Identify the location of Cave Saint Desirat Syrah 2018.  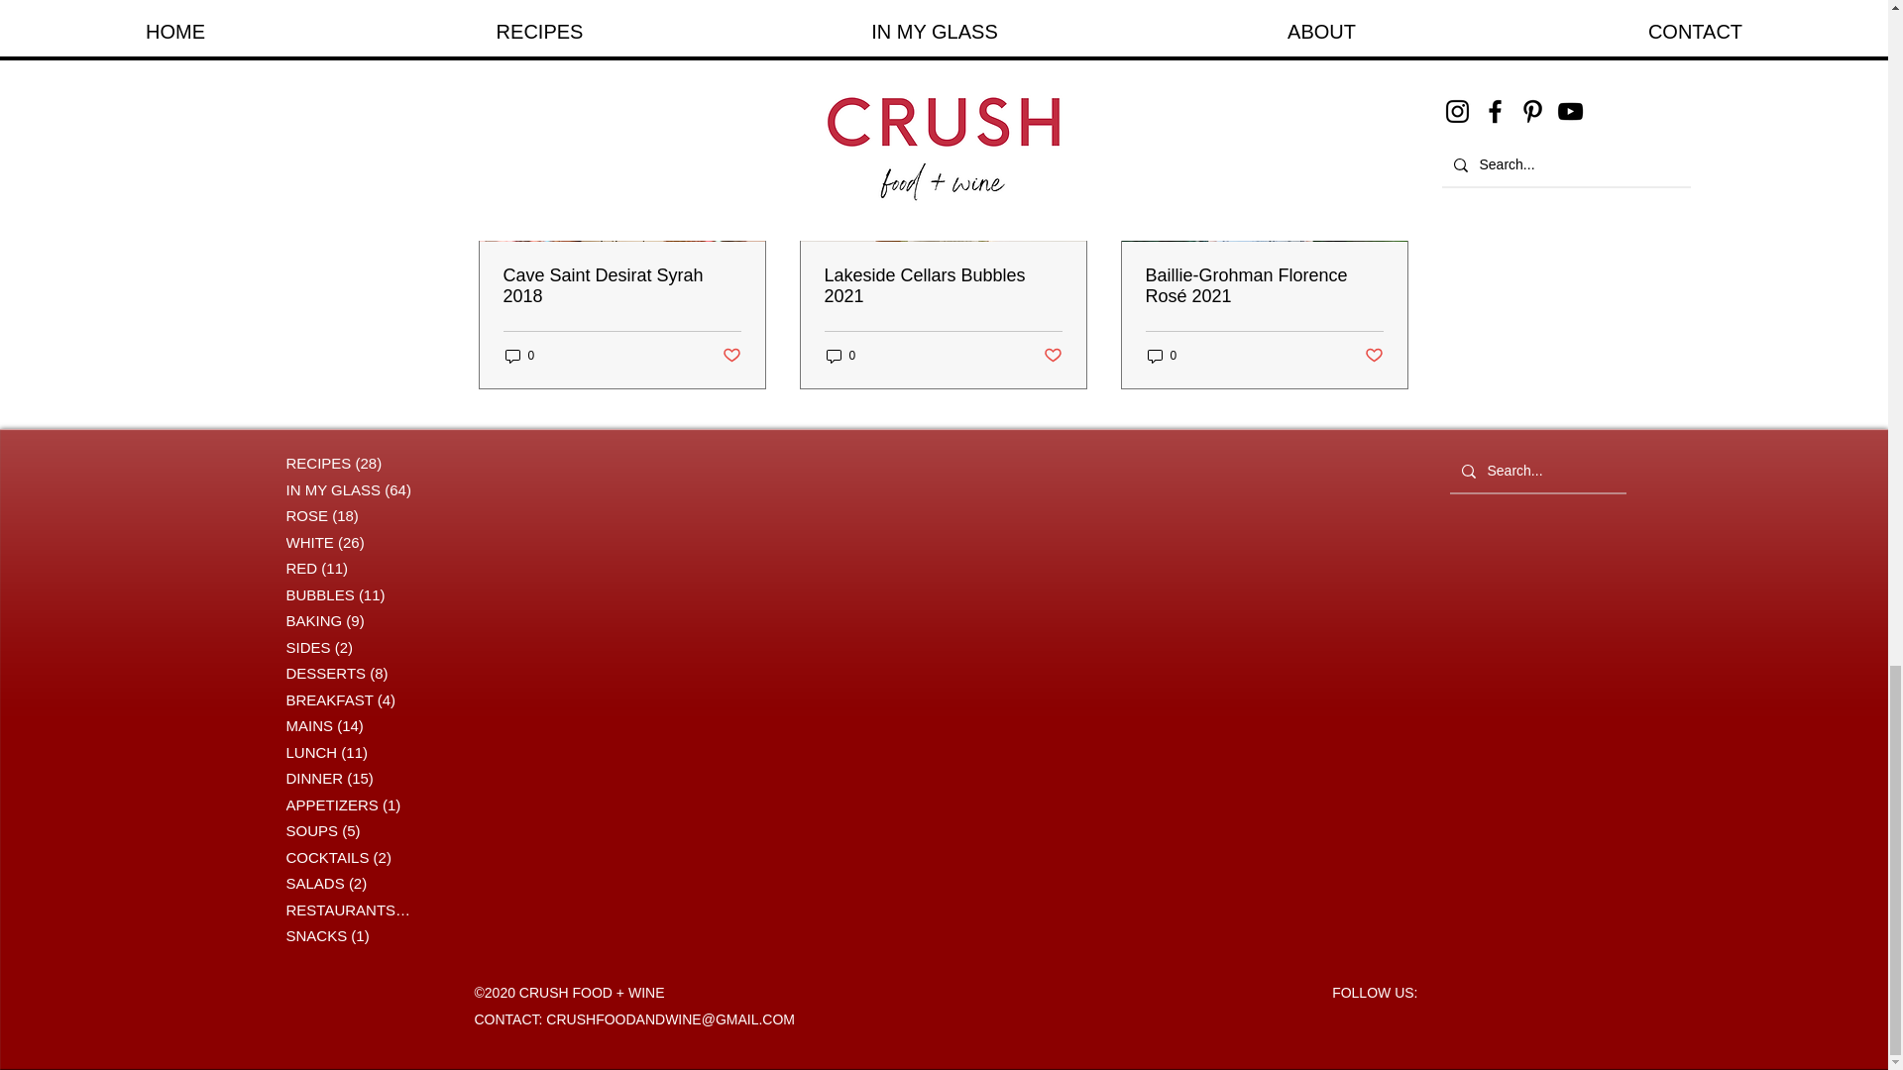
(622, 285).